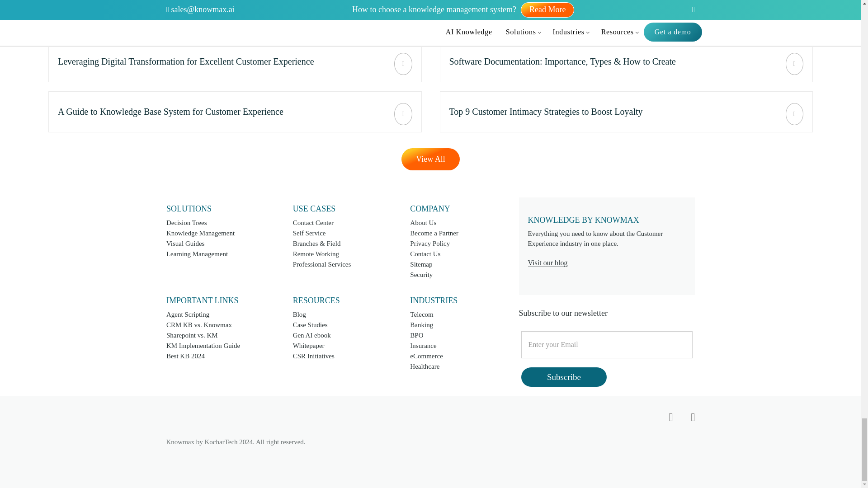 The image size is (868, 488). Describe the element at coordinates (235, 61) in the screenshot. I see `Create interactive customer service scripts with Knowmax` at that location.